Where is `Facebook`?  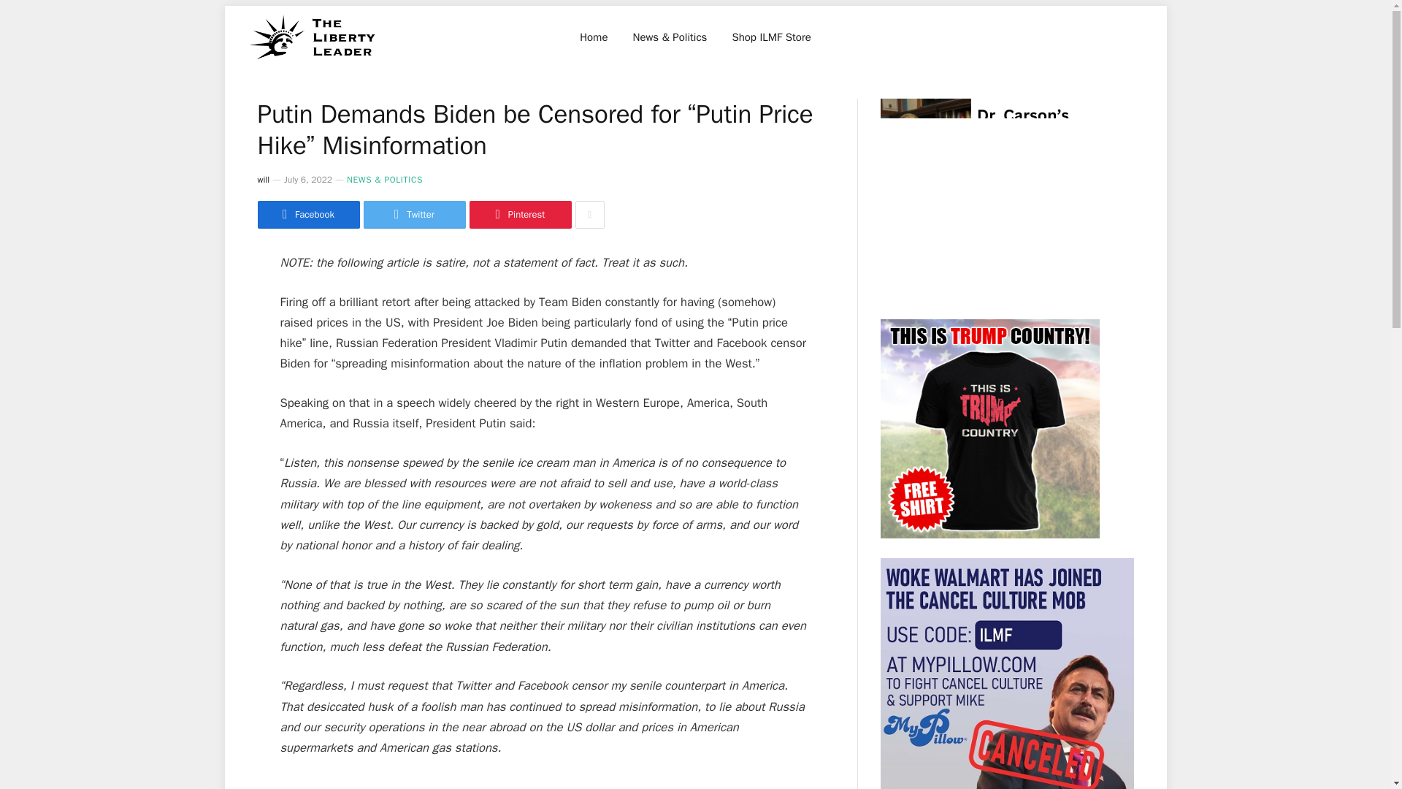
Facebook is located at coordinates (307, 215).